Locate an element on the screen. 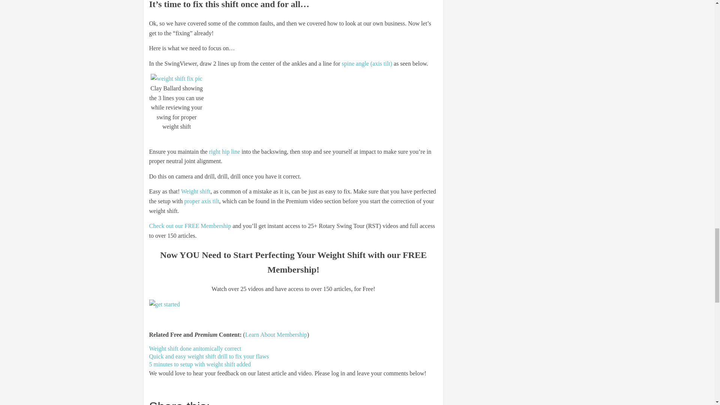  right hip line is located at coordinates (224, 151).